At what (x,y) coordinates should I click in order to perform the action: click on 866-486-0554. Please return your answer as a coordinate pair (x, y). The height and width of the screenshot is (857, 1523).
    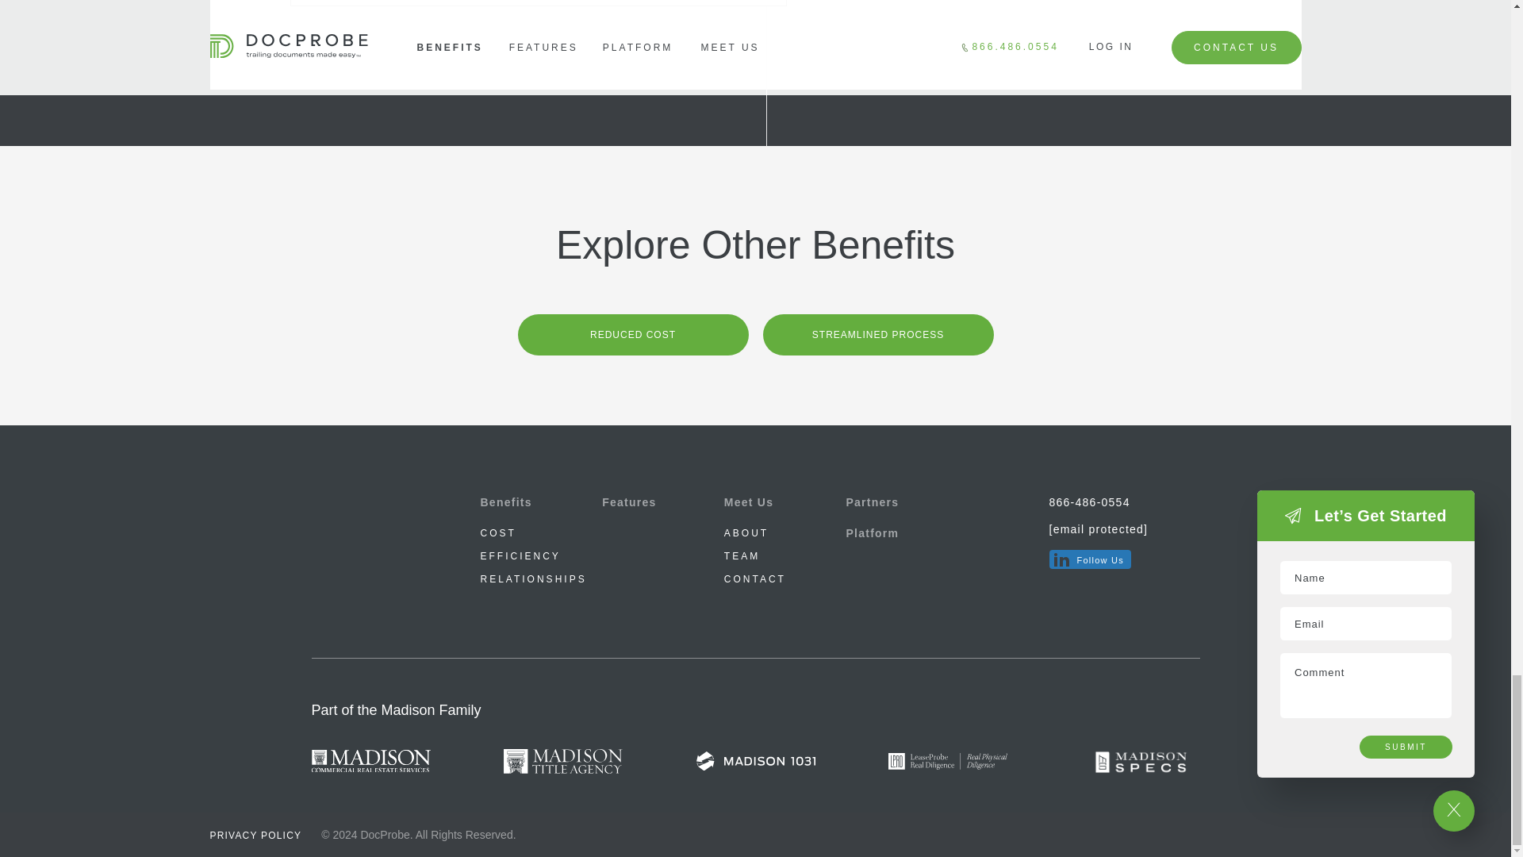
    Looking at the image, I should click on (1124, 503).